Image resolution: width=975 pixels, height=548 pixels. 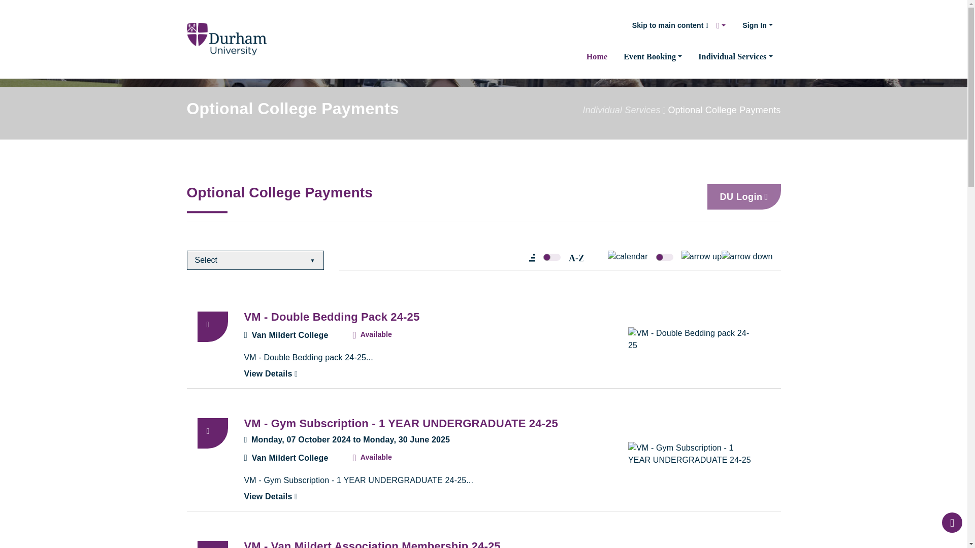 I want to click on Individual Services, so click(x=735, y=57).